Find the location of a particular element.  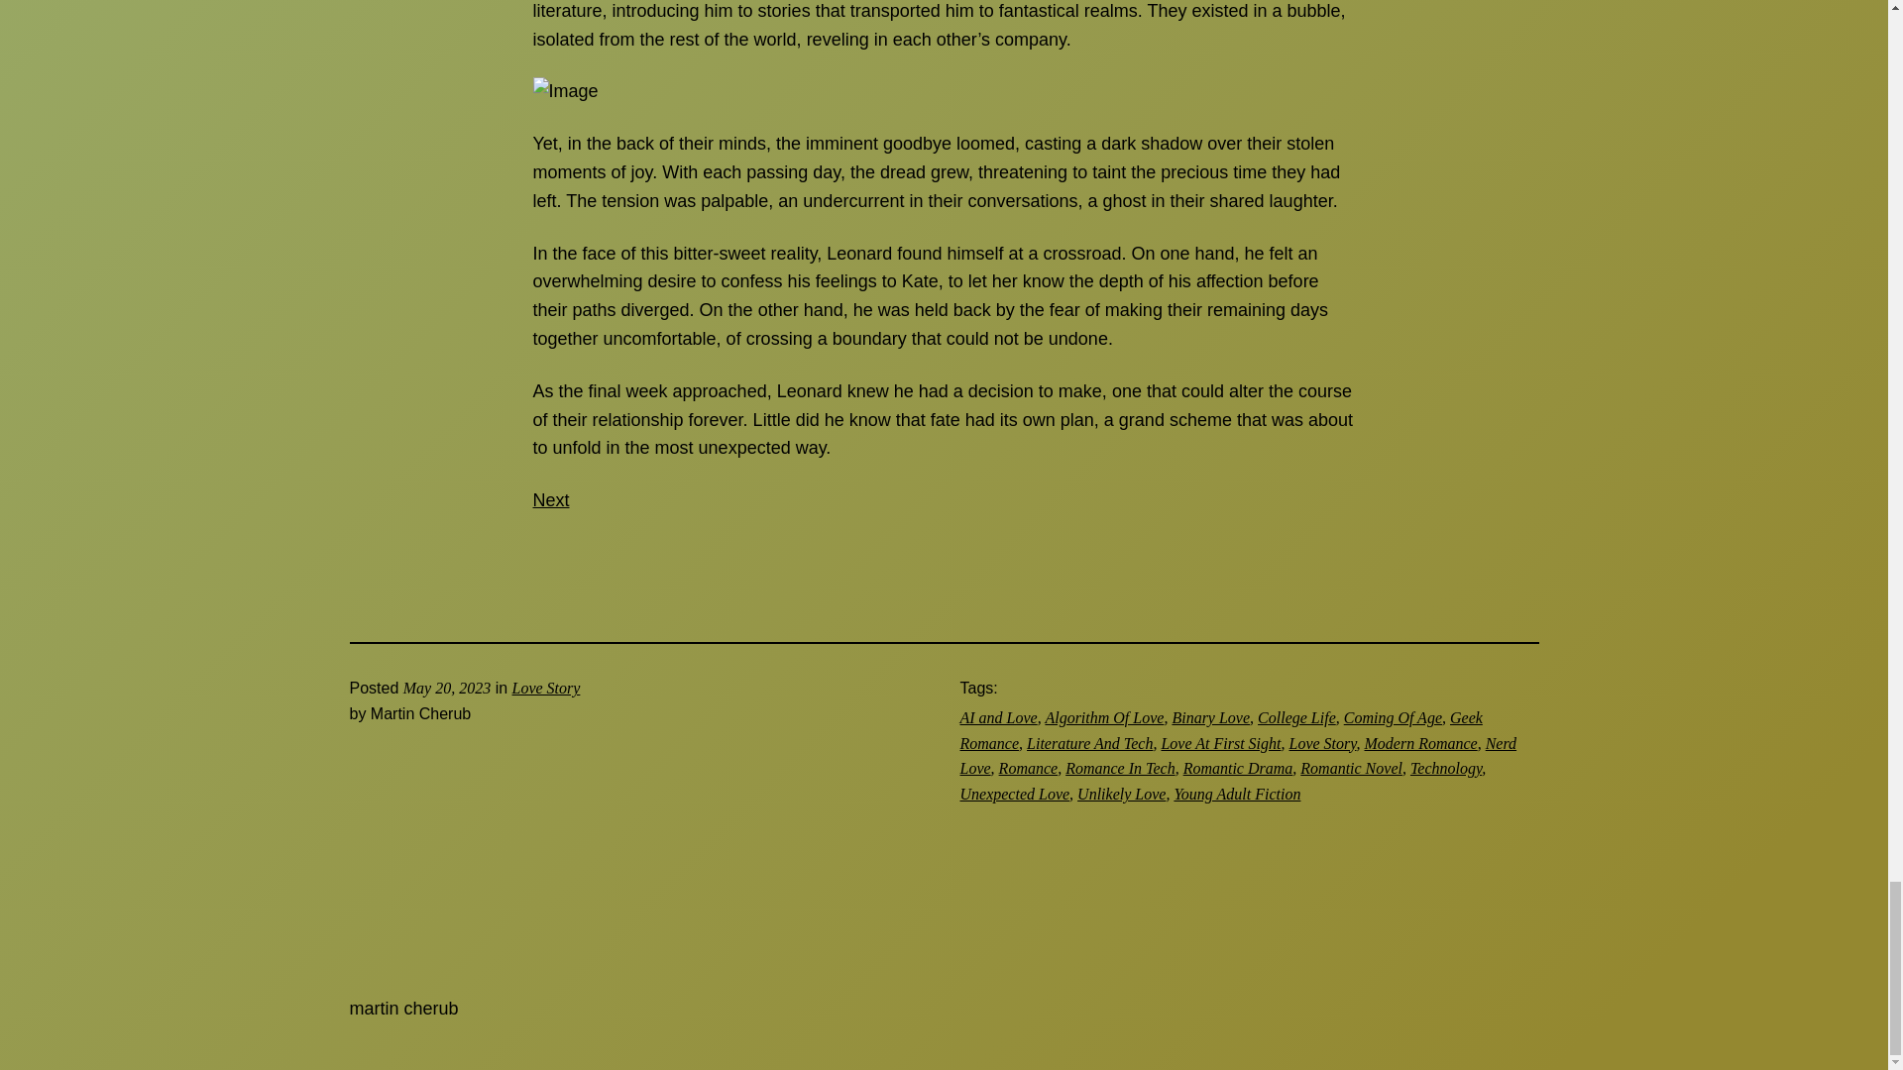

Modern Romance is located at coordinates (1419, 743).